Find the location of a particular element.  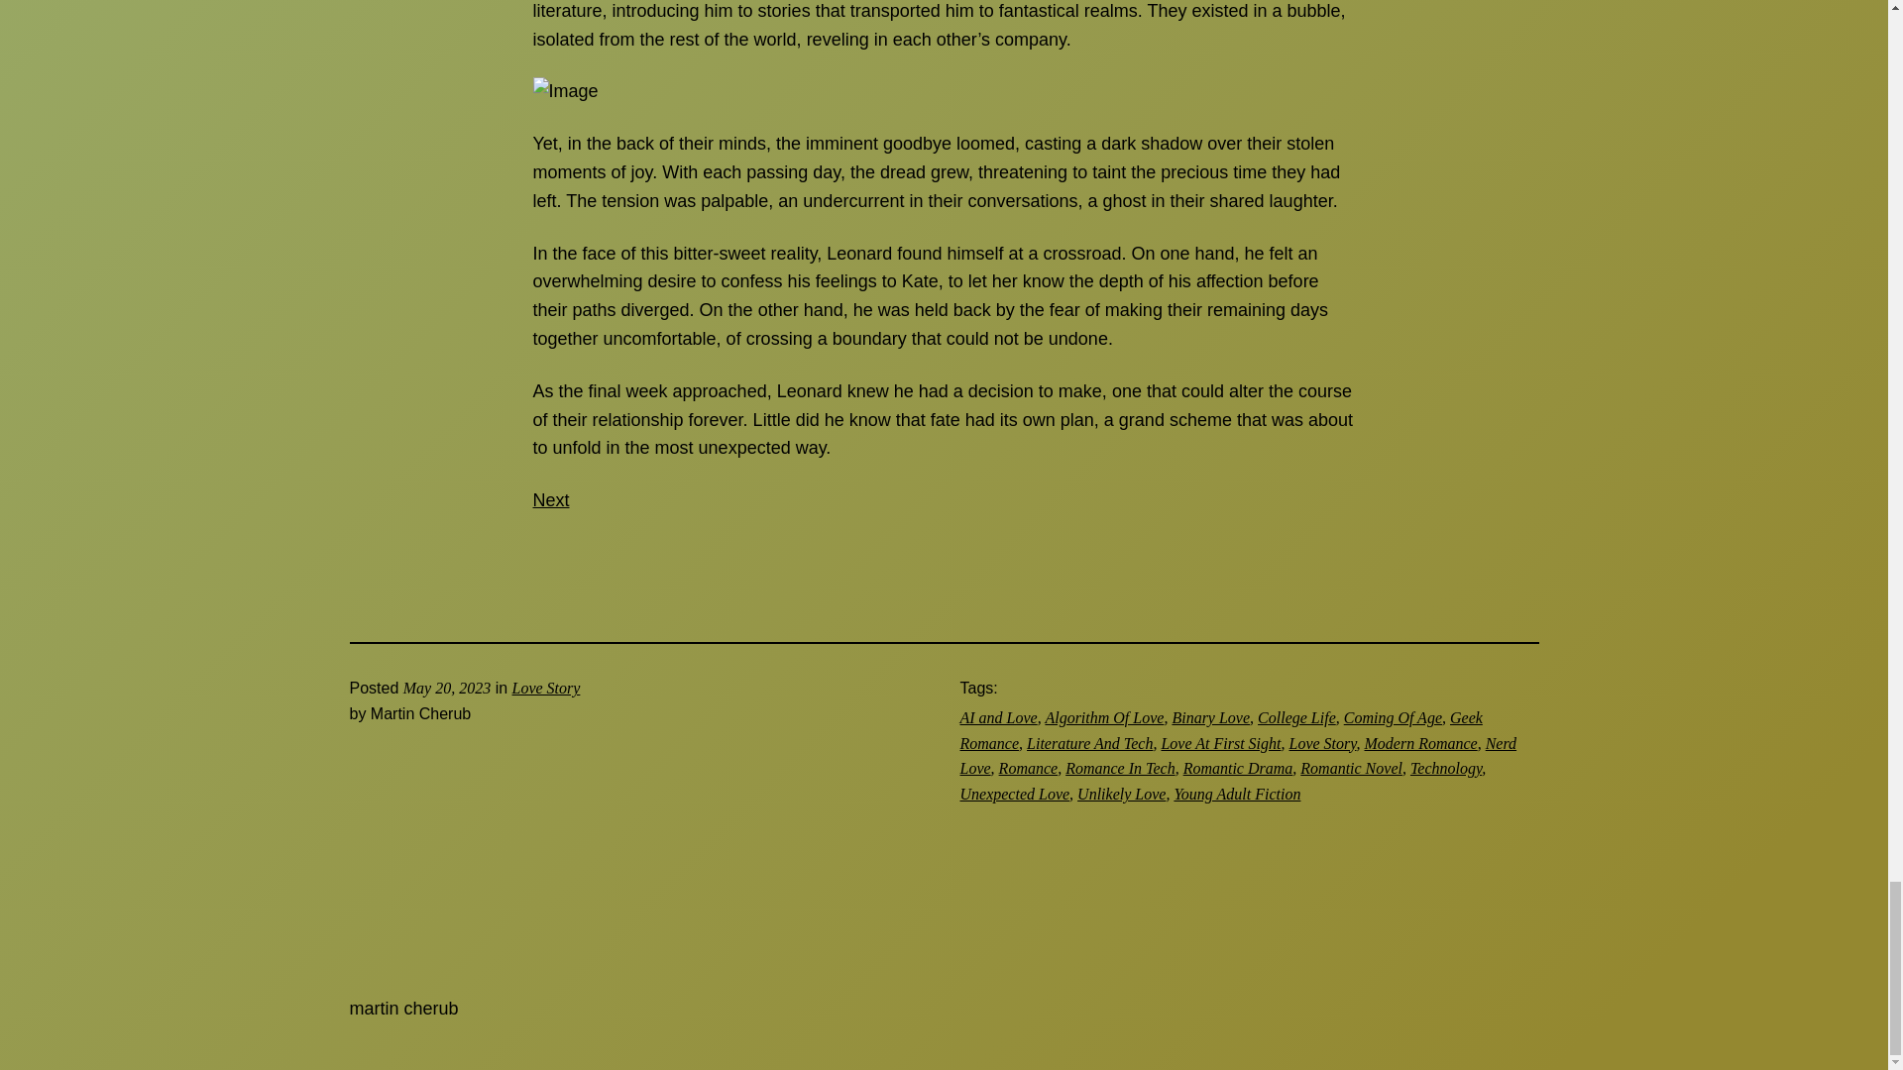

Modern Romance is located at coordinates (1419, 743).